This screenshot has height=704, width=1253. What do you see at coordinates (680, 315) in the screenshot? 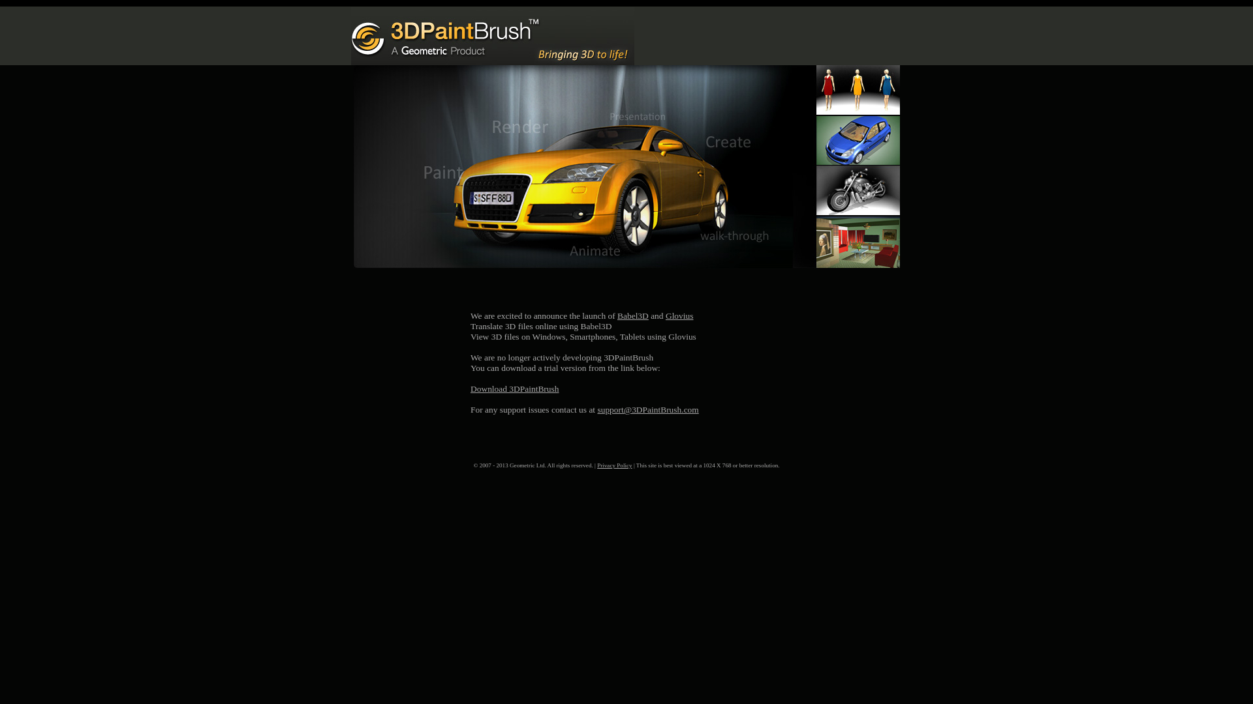
I see `Glovius` at bounding box center [680, 315].